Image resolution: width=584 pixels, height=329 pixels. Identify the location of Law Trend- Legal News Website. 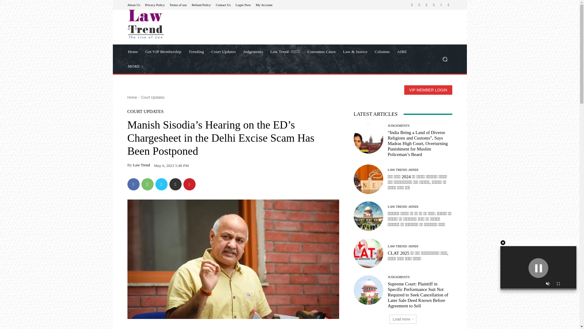
(171, 24).